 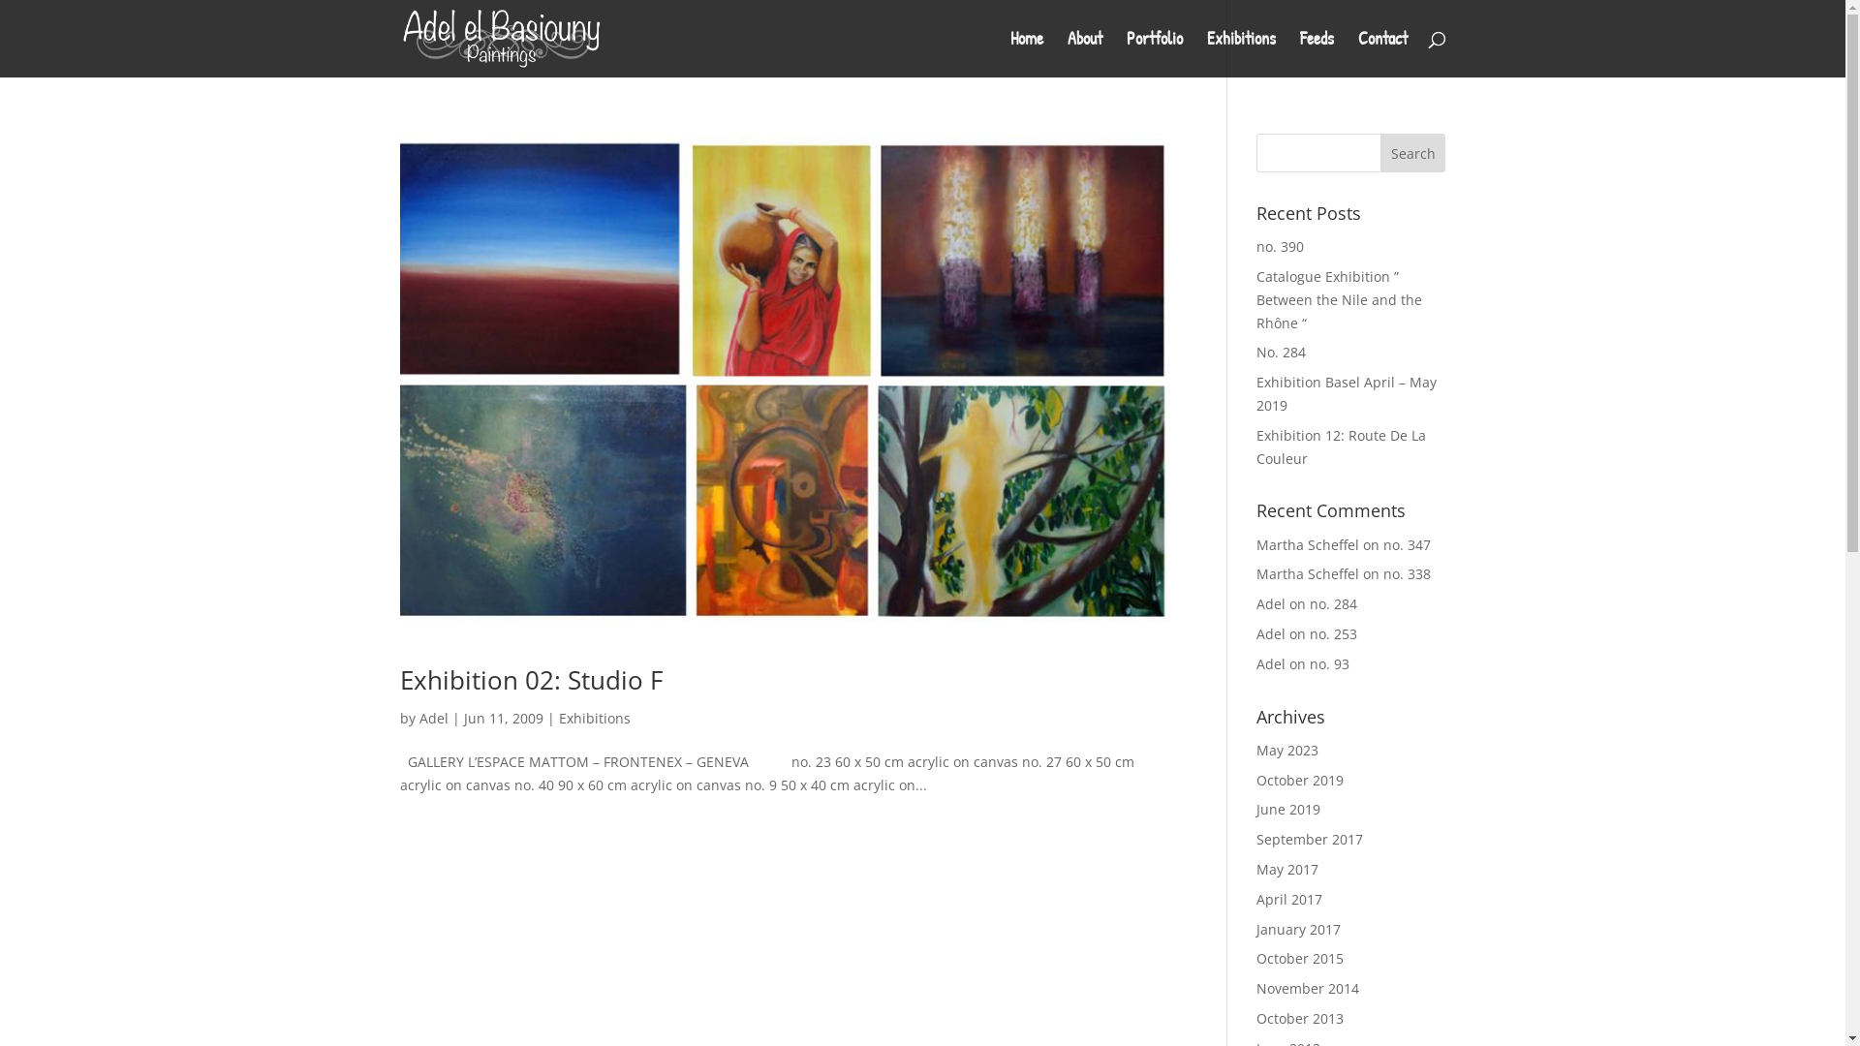 What do you see at coordinates (1287, 750) in the screenshot?
I see `May 2023` at bounding box center [1287, 750].